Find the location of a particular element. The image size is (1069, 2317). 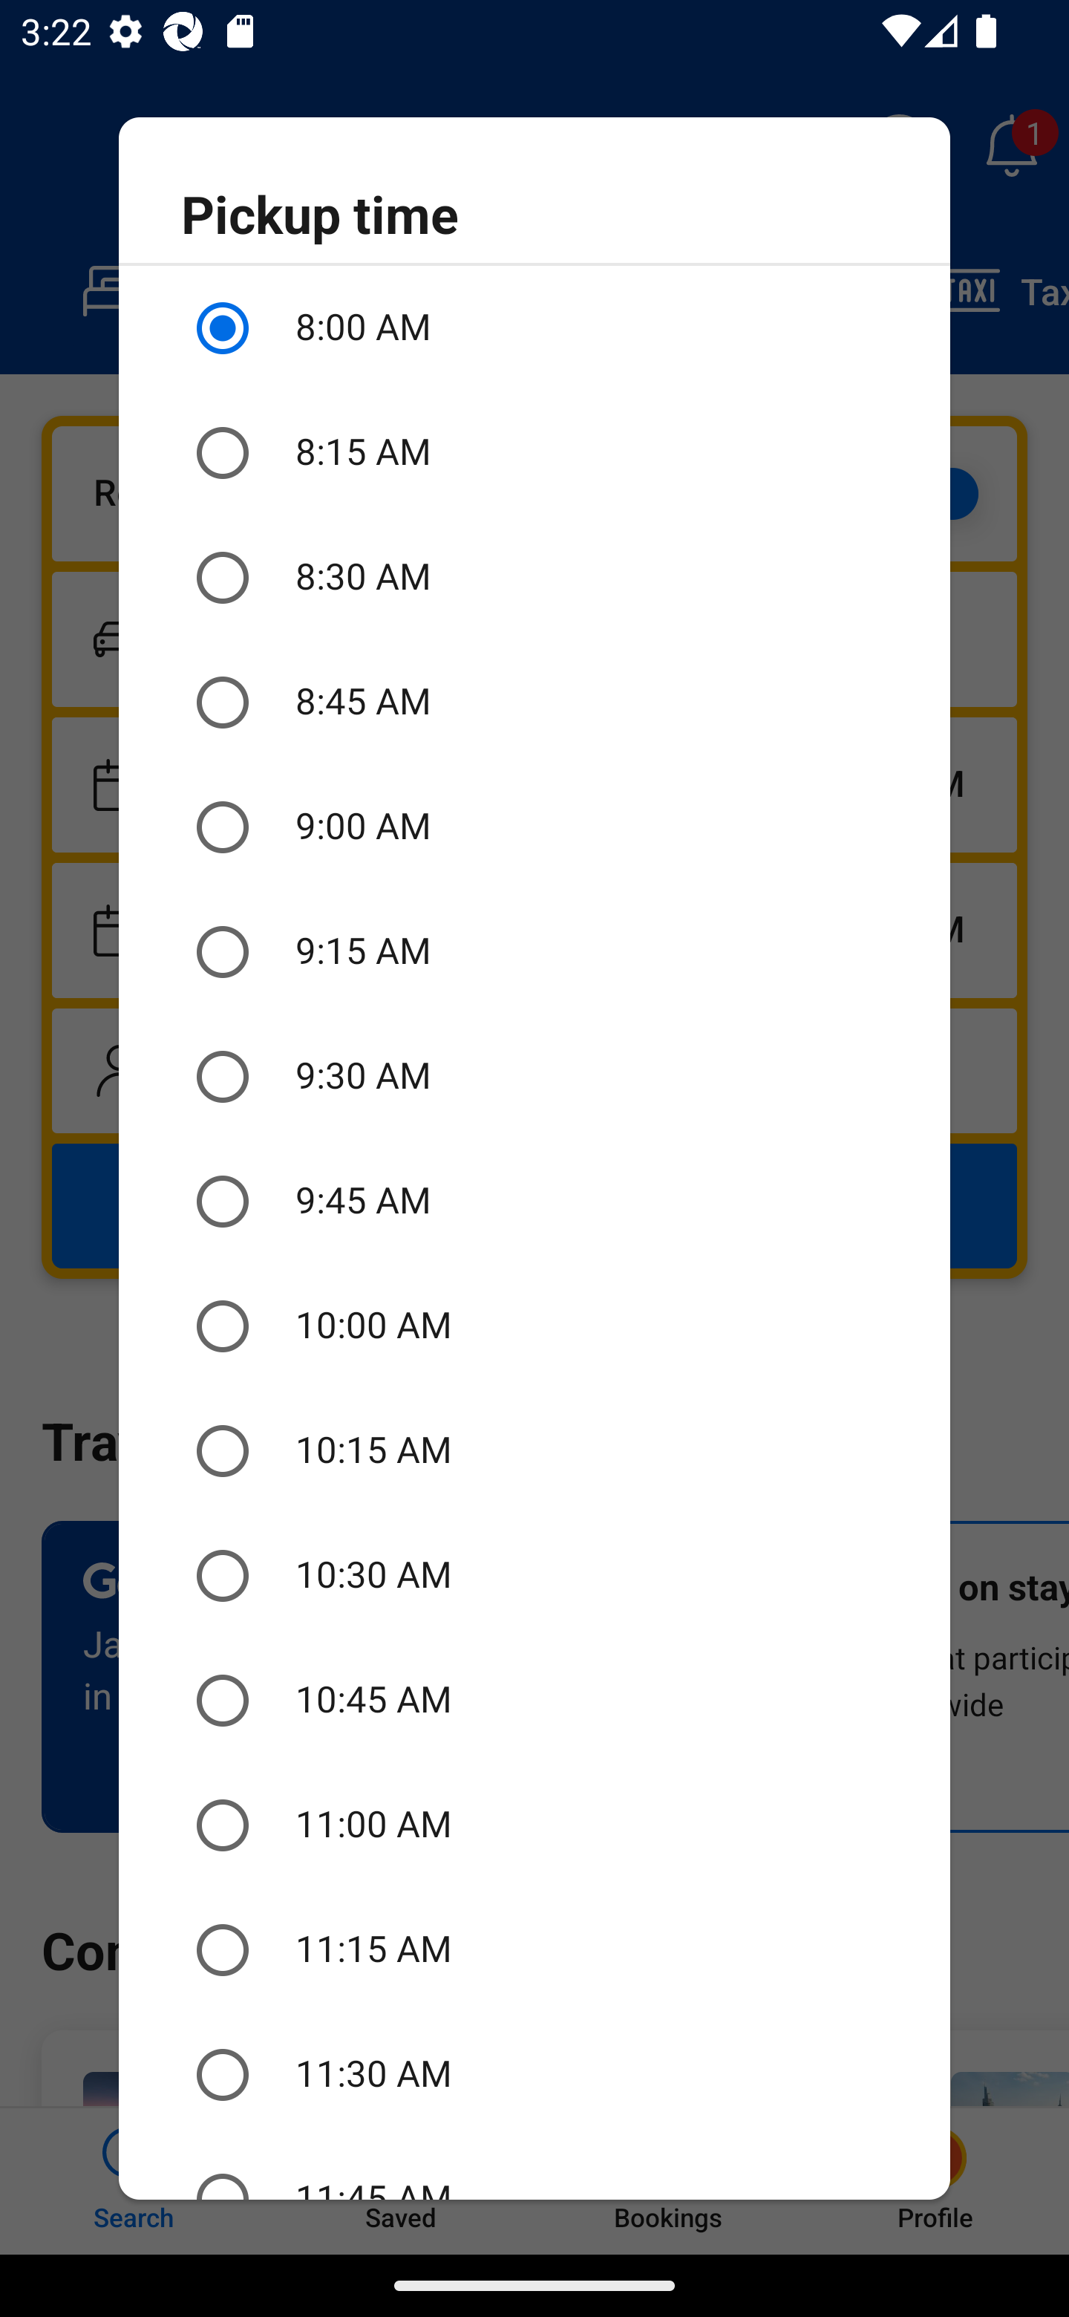

10:45 AM is located at coordinates (534, 1701).